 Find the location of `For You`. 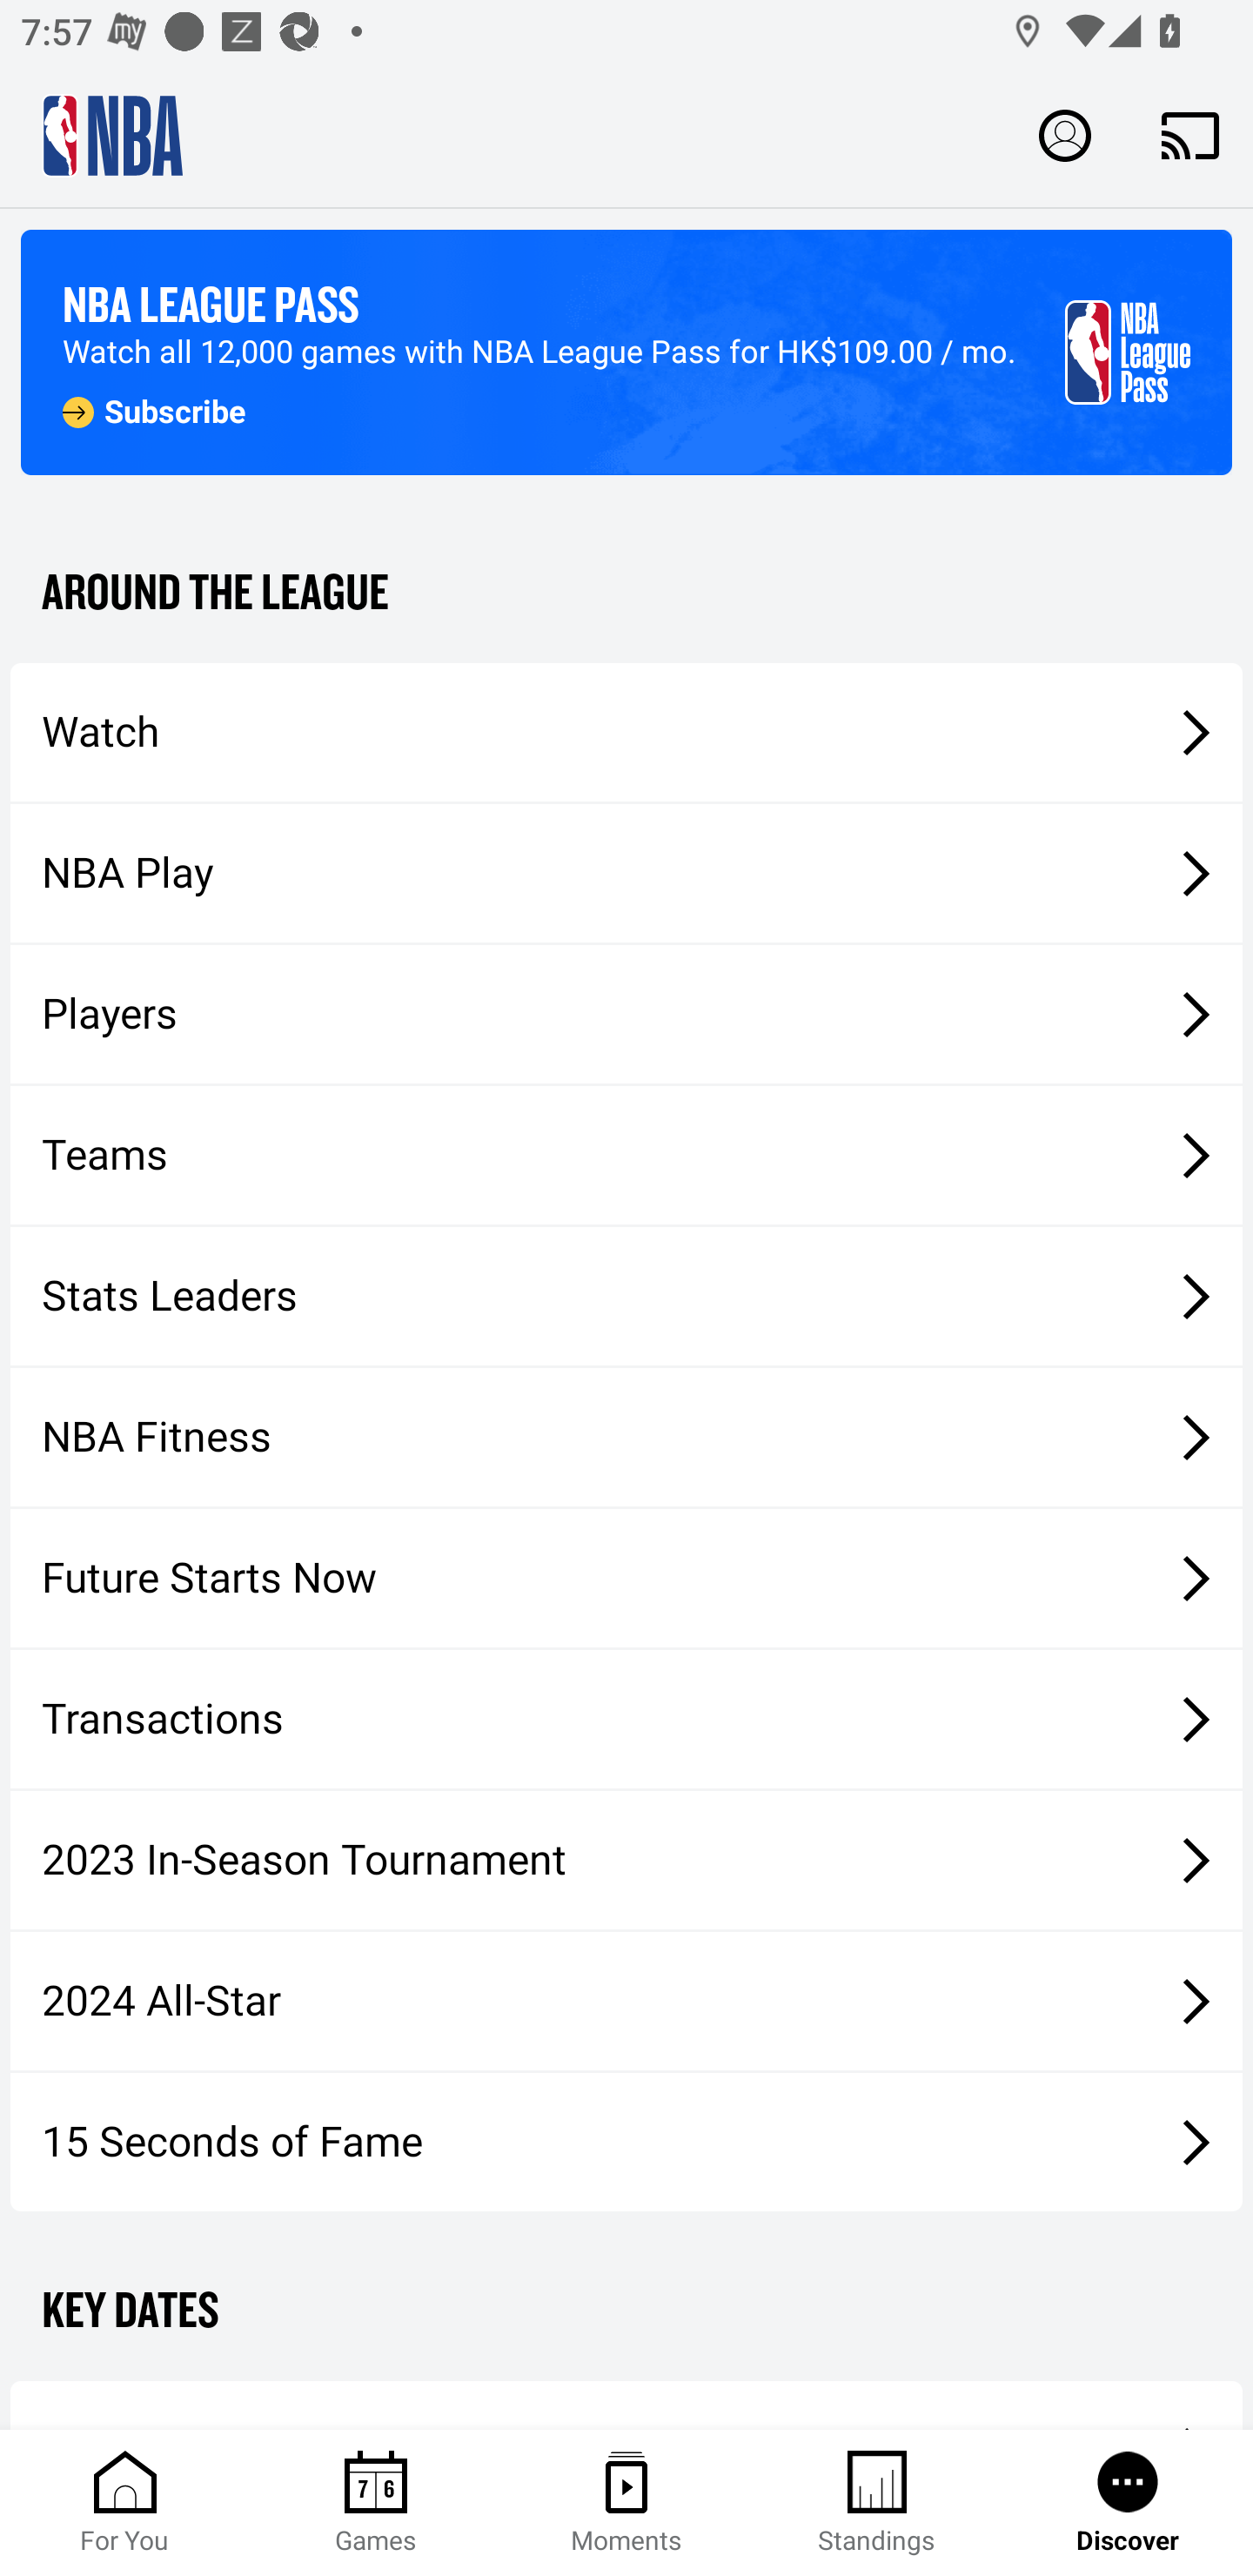

For You is located at coordinates (125, 2503).